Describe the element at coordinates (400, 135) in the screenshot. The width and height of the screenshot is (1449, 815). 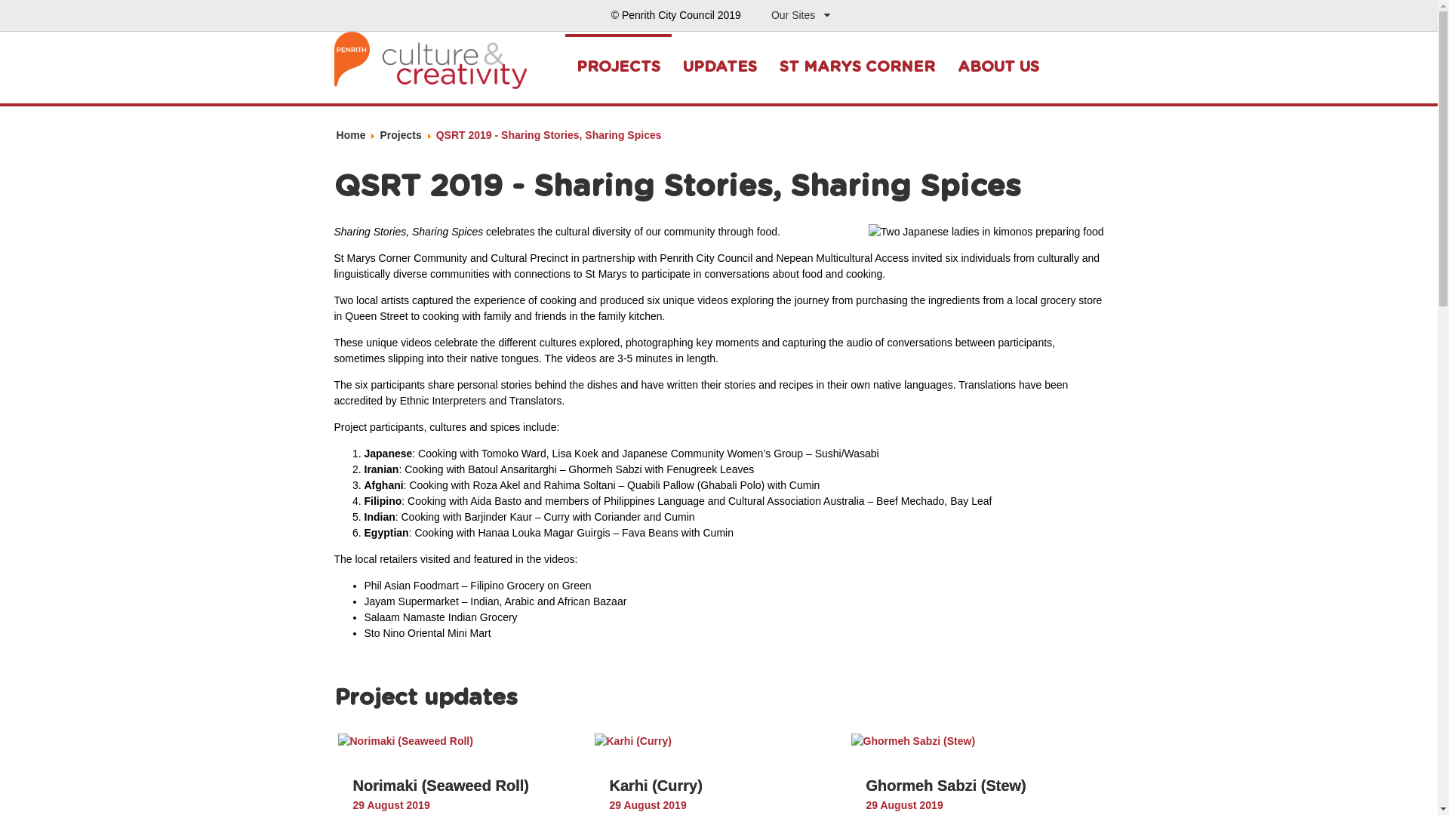
I see `Projects` at that location.